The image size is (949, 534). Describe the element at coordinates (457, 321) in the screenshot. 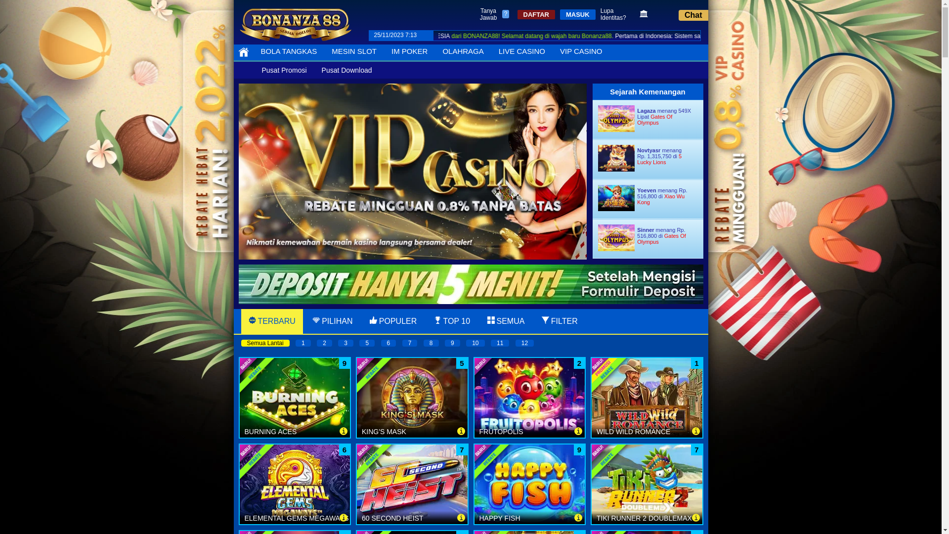

I see `TOP 10` at that location.